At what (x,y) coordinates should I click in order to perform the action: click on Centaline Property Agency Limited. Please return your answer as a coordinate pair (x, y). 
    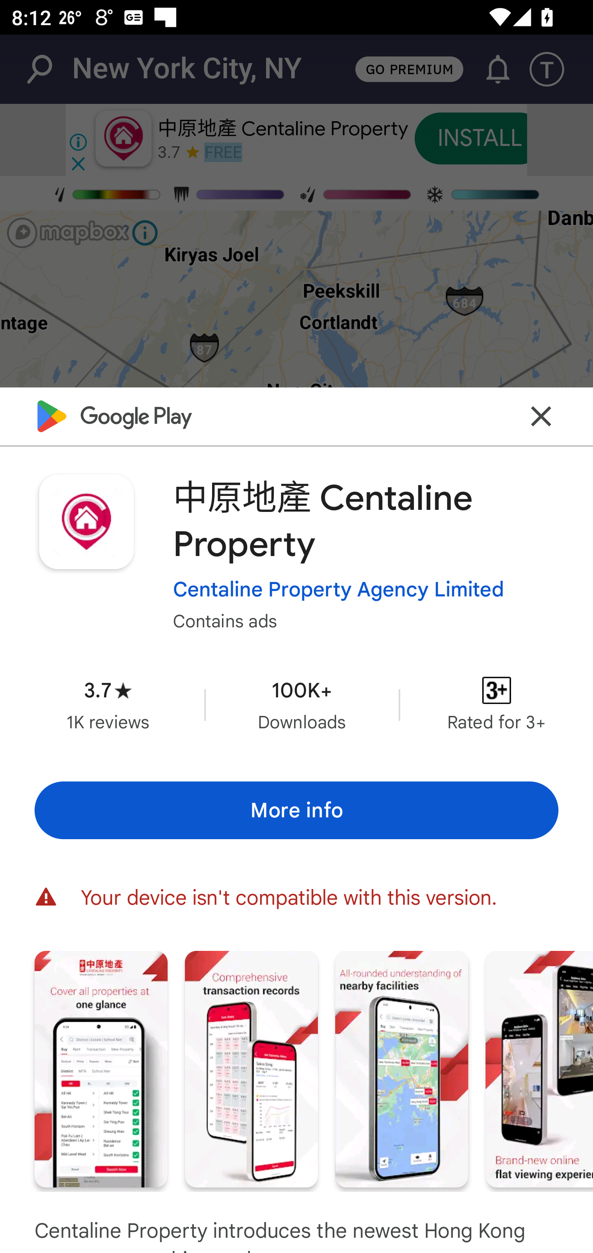
    Looking at the image, I should click on (339, 589).